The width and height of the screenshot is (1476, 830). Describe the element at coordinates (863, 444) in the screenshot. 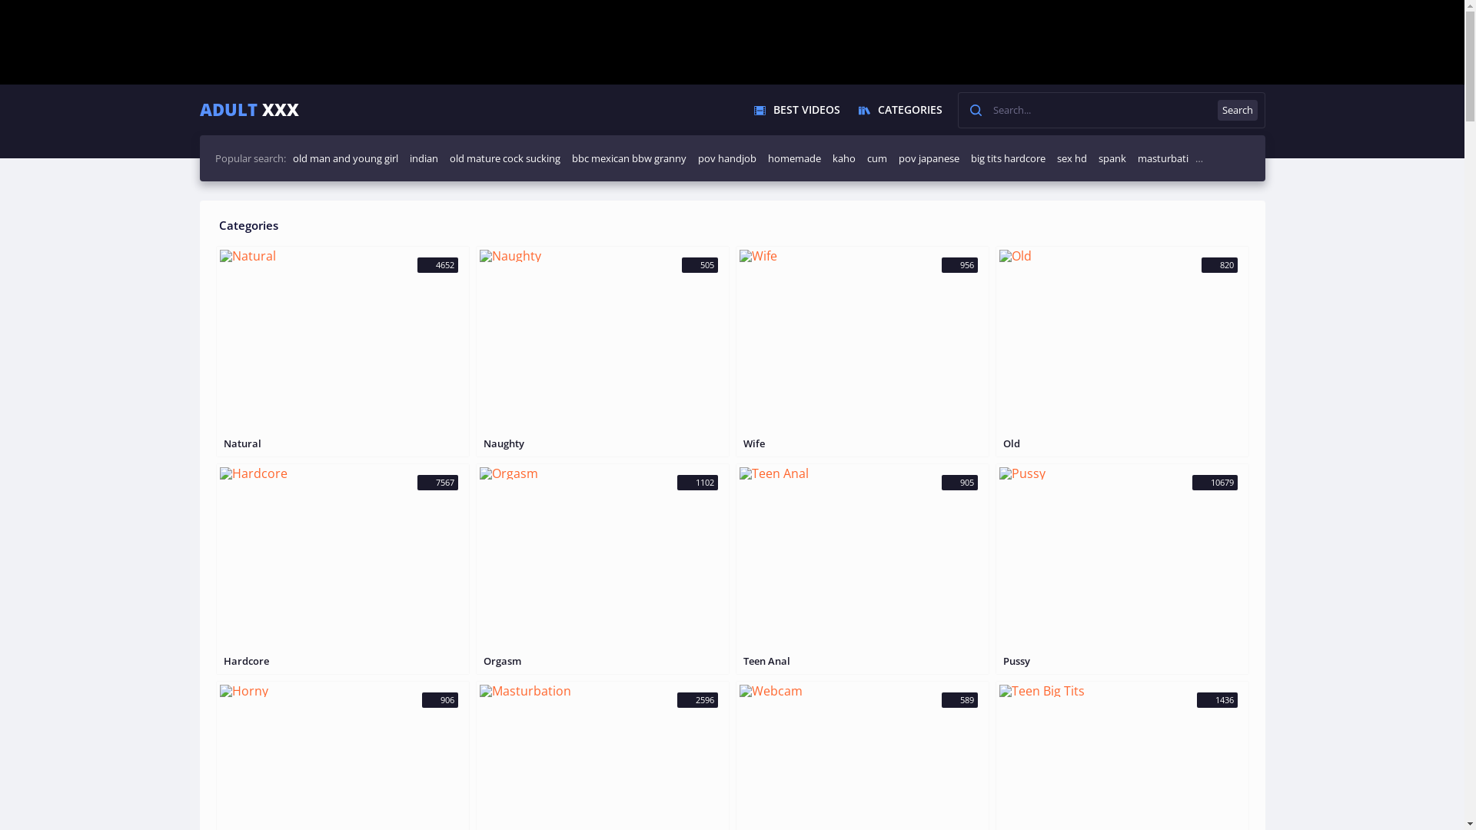

I see `Wife` at that location.